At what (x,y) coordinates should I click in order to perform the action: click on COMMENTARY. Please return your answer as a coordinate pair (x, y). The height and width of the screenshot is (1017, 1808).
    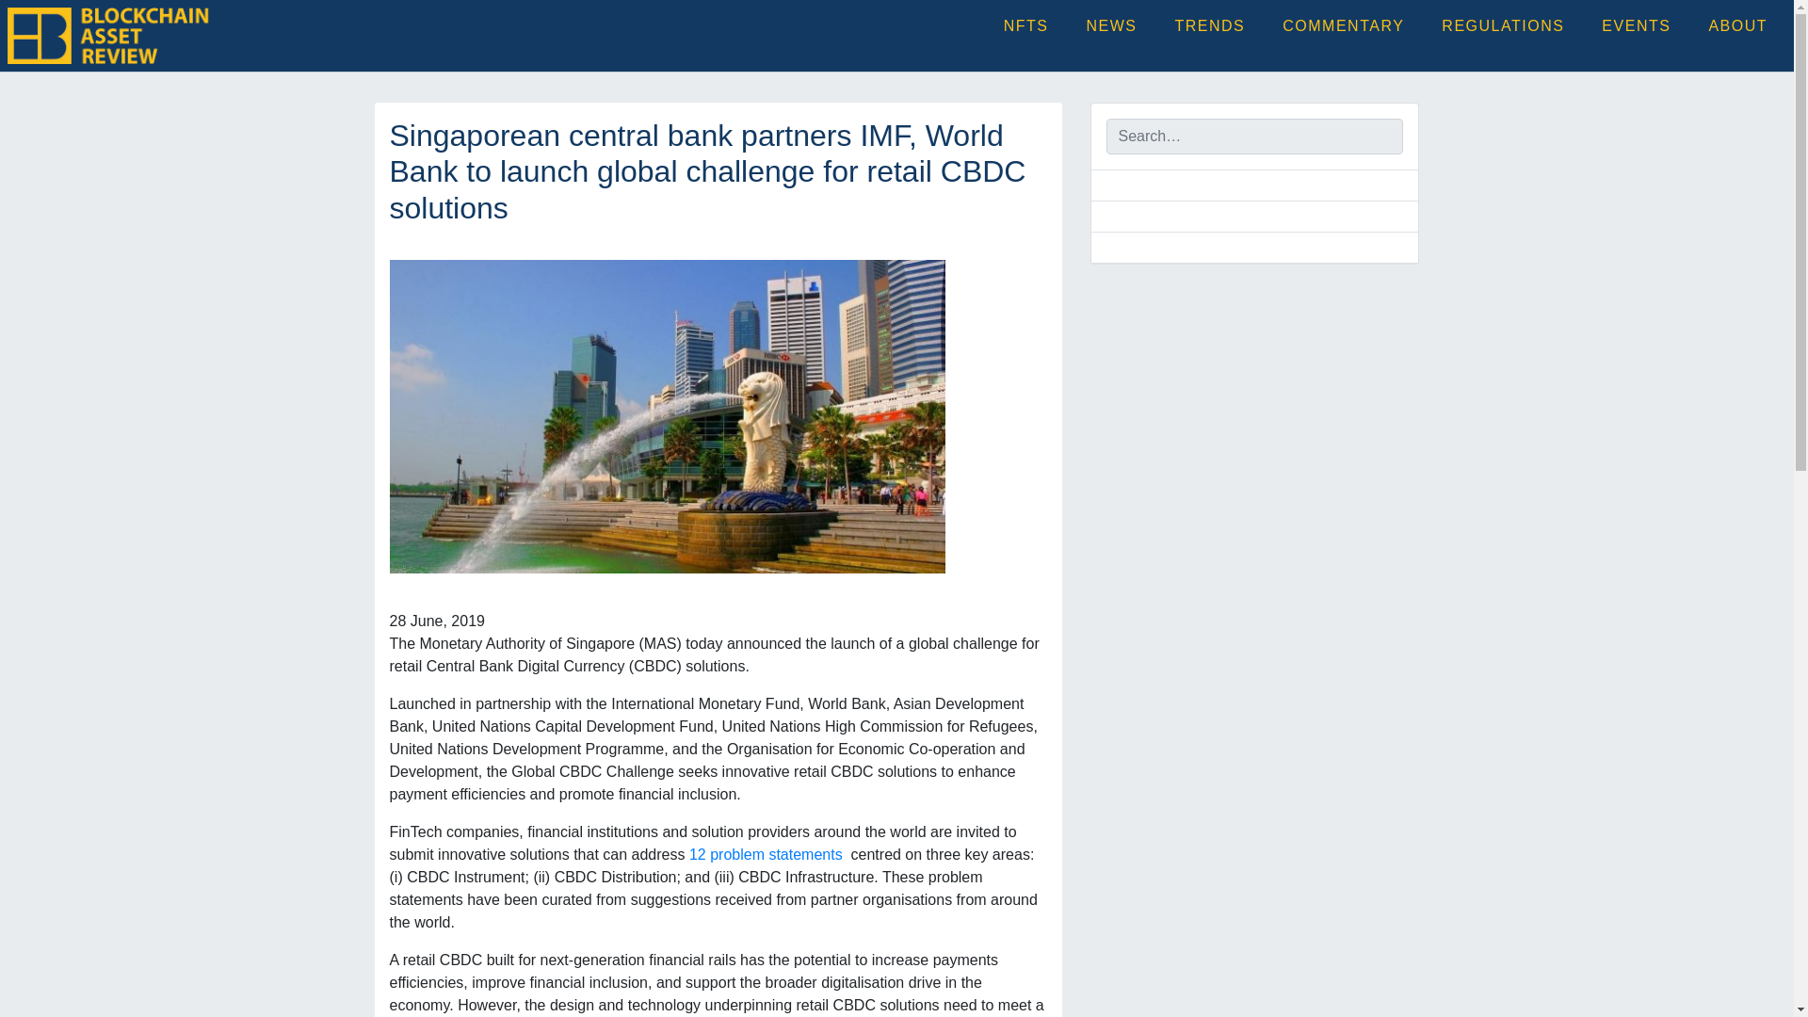
    Looking at the image, I should click on (1343, 26).